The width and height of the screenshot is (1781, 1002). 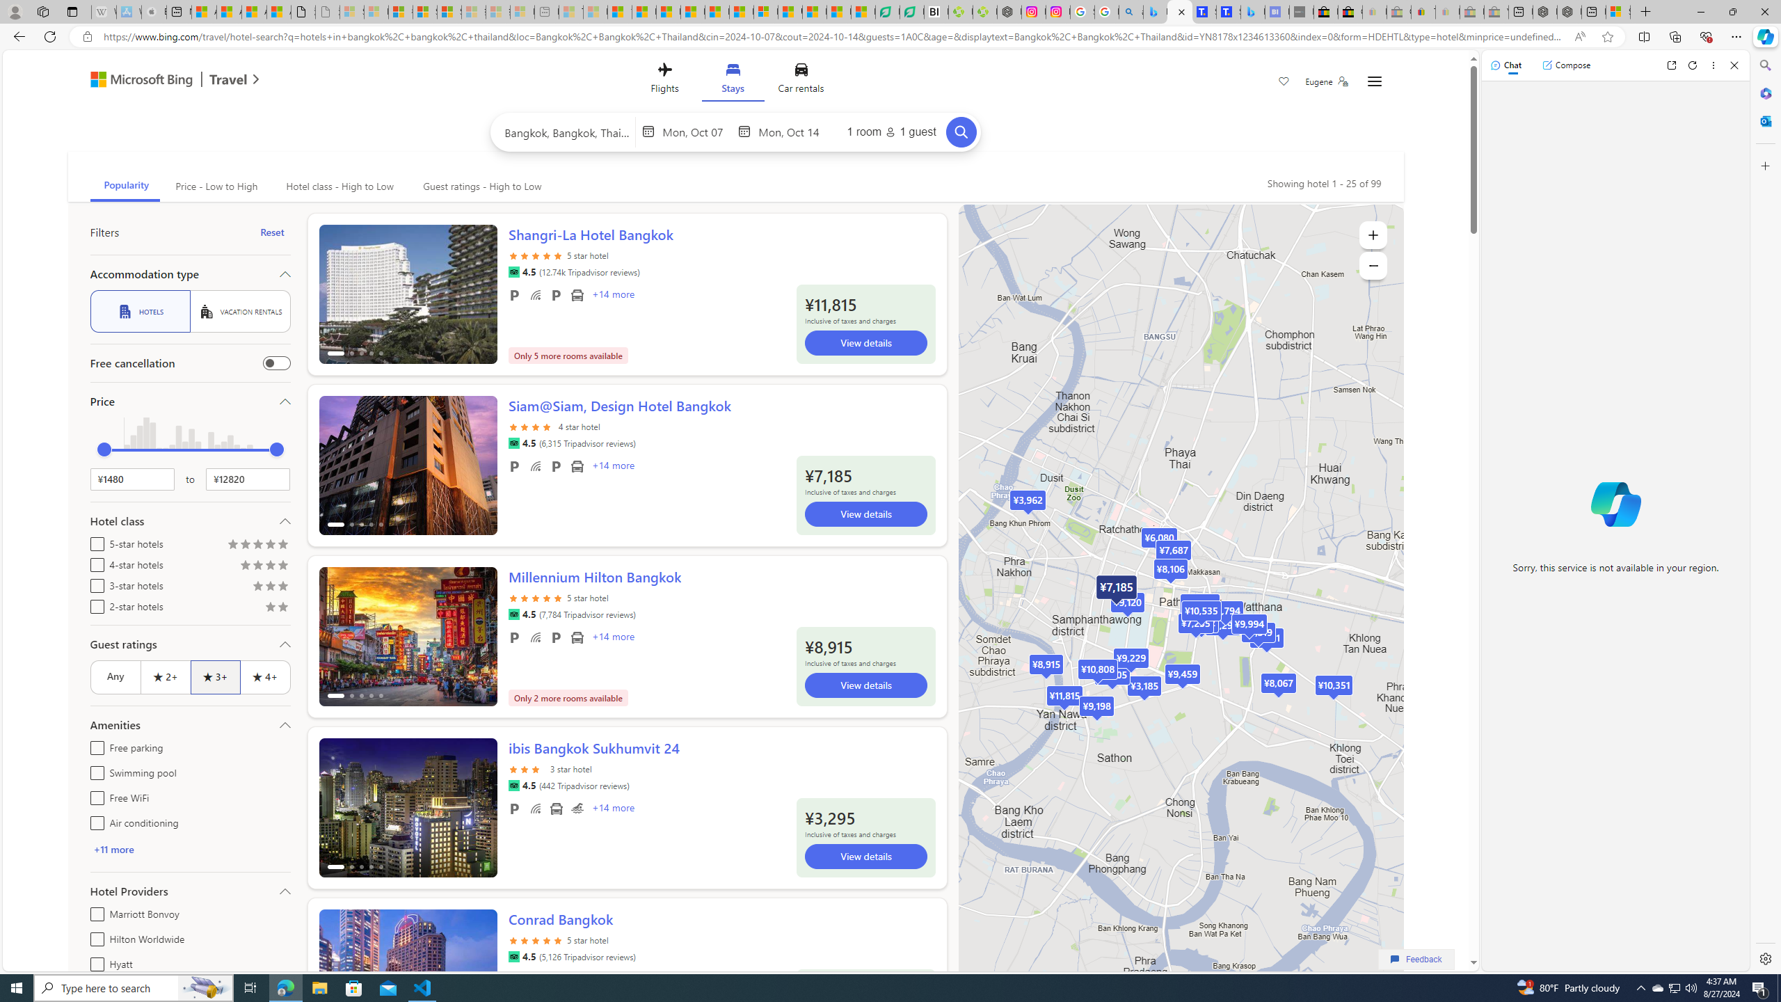 I want to click on Microsoft Bing Travel, so click(x=160, y=81).